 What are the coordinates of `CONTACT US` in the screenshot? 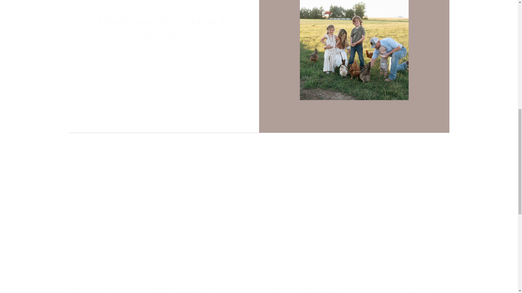 It's located at (159, 70).